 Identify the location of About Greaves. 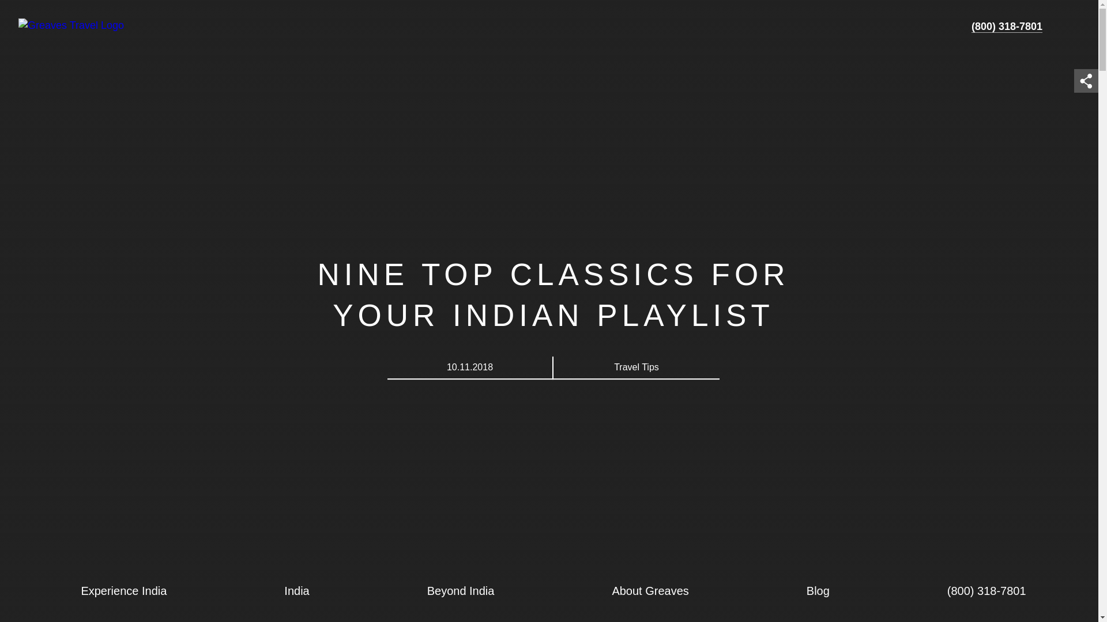
(649, 591).